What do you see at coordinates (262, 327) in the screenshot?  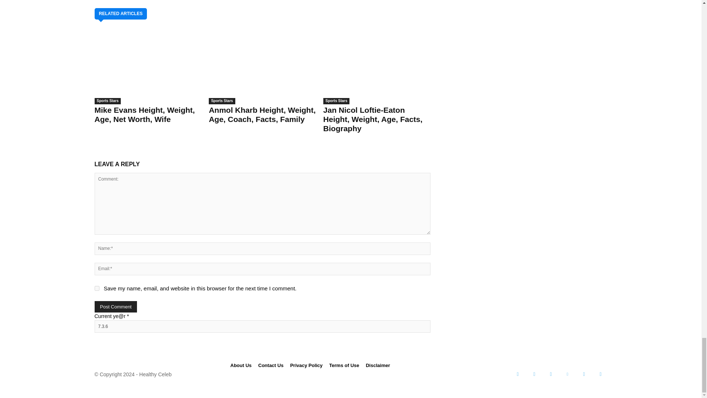 I see `7.3.6` at bounding box center [262, 327].